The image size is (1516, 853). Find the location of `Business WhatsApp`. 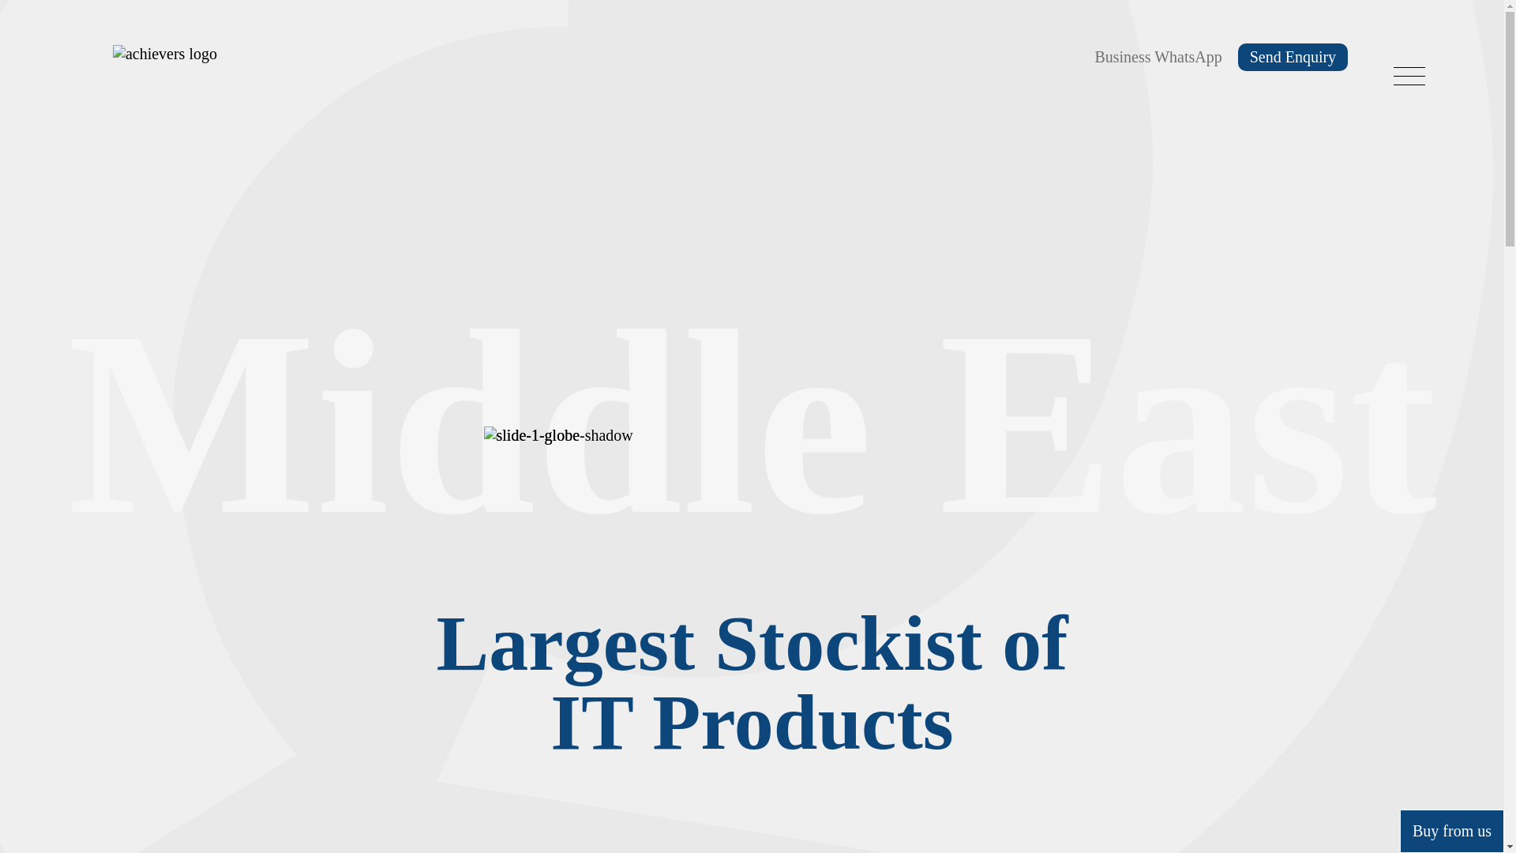

Business WhatsApp is located at coordinates (1158, 57).